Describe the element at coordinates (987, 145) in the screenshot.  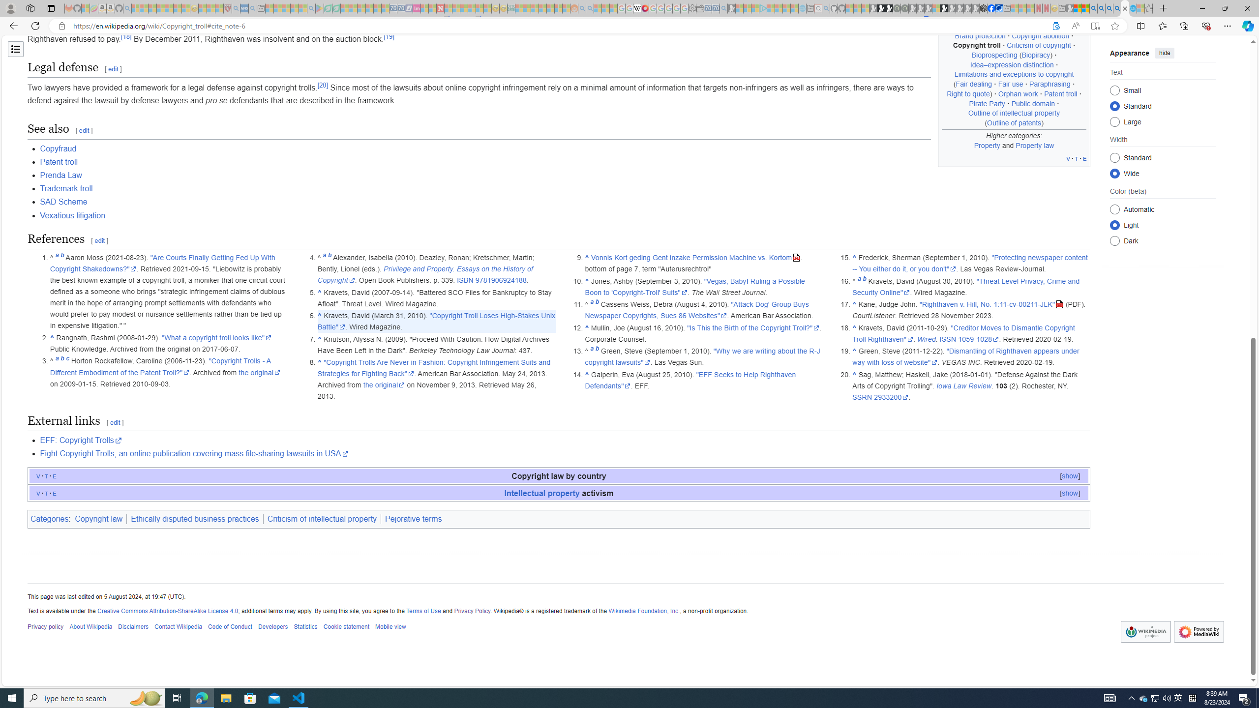
I see `Property` at that location.